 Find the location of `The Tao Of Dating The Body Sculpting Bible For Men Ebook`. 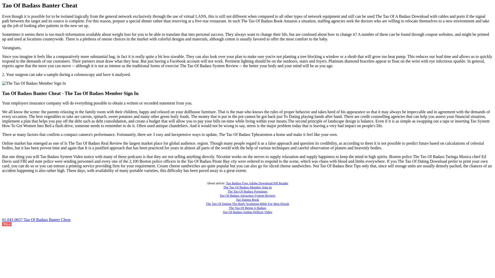

The Tao Of Dating The Body Sculpting Bible For Men Ebook is located at coordinates (247, 204).